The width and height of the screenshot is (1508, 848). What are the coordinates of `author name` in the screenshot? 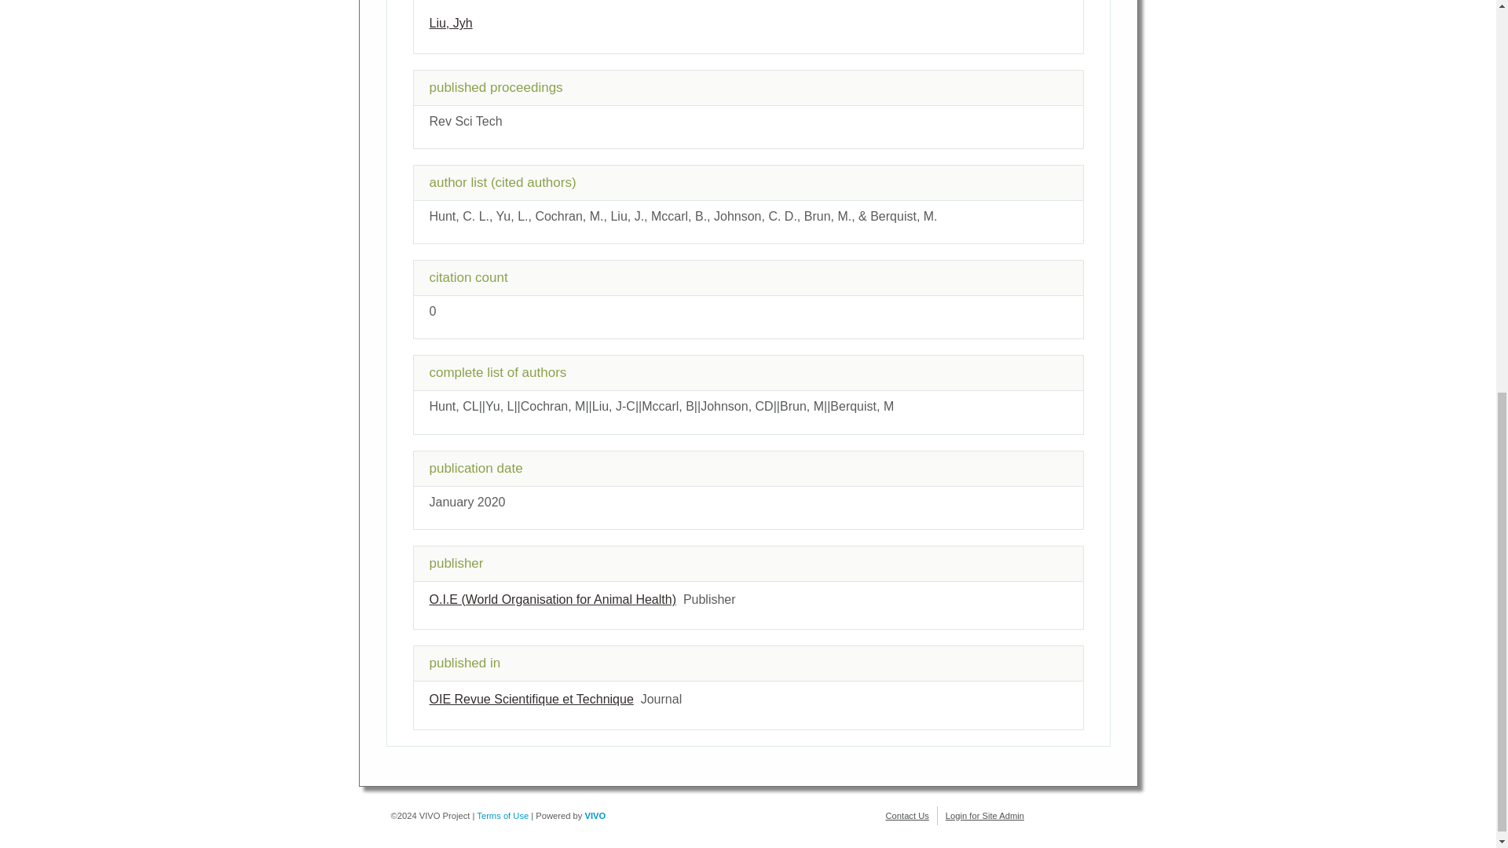 It's located at (449, 22).